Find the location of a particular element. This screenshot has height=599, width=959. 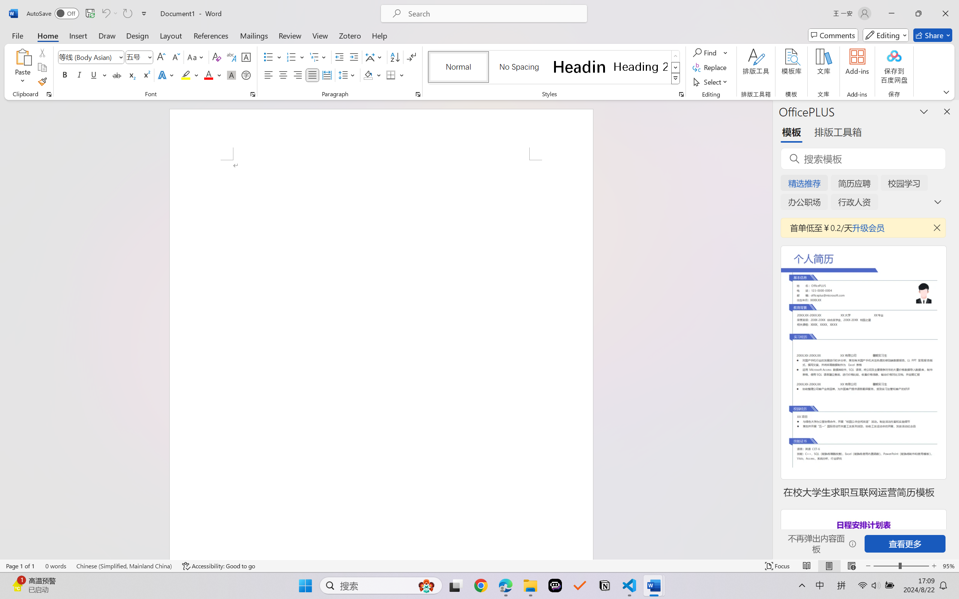

Can't Repeat is located at coordinates (127, 13).